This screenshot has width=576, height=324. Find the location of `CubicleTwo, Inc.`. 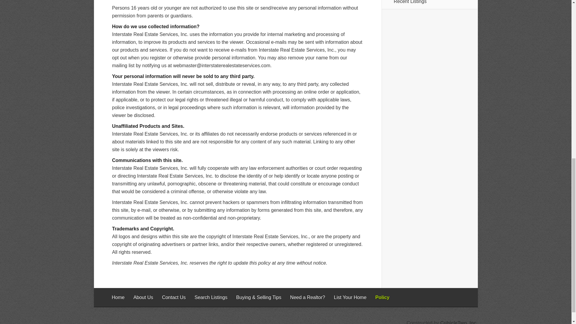

CubicleTwo, Inc. is located at coordinates (458, 322).